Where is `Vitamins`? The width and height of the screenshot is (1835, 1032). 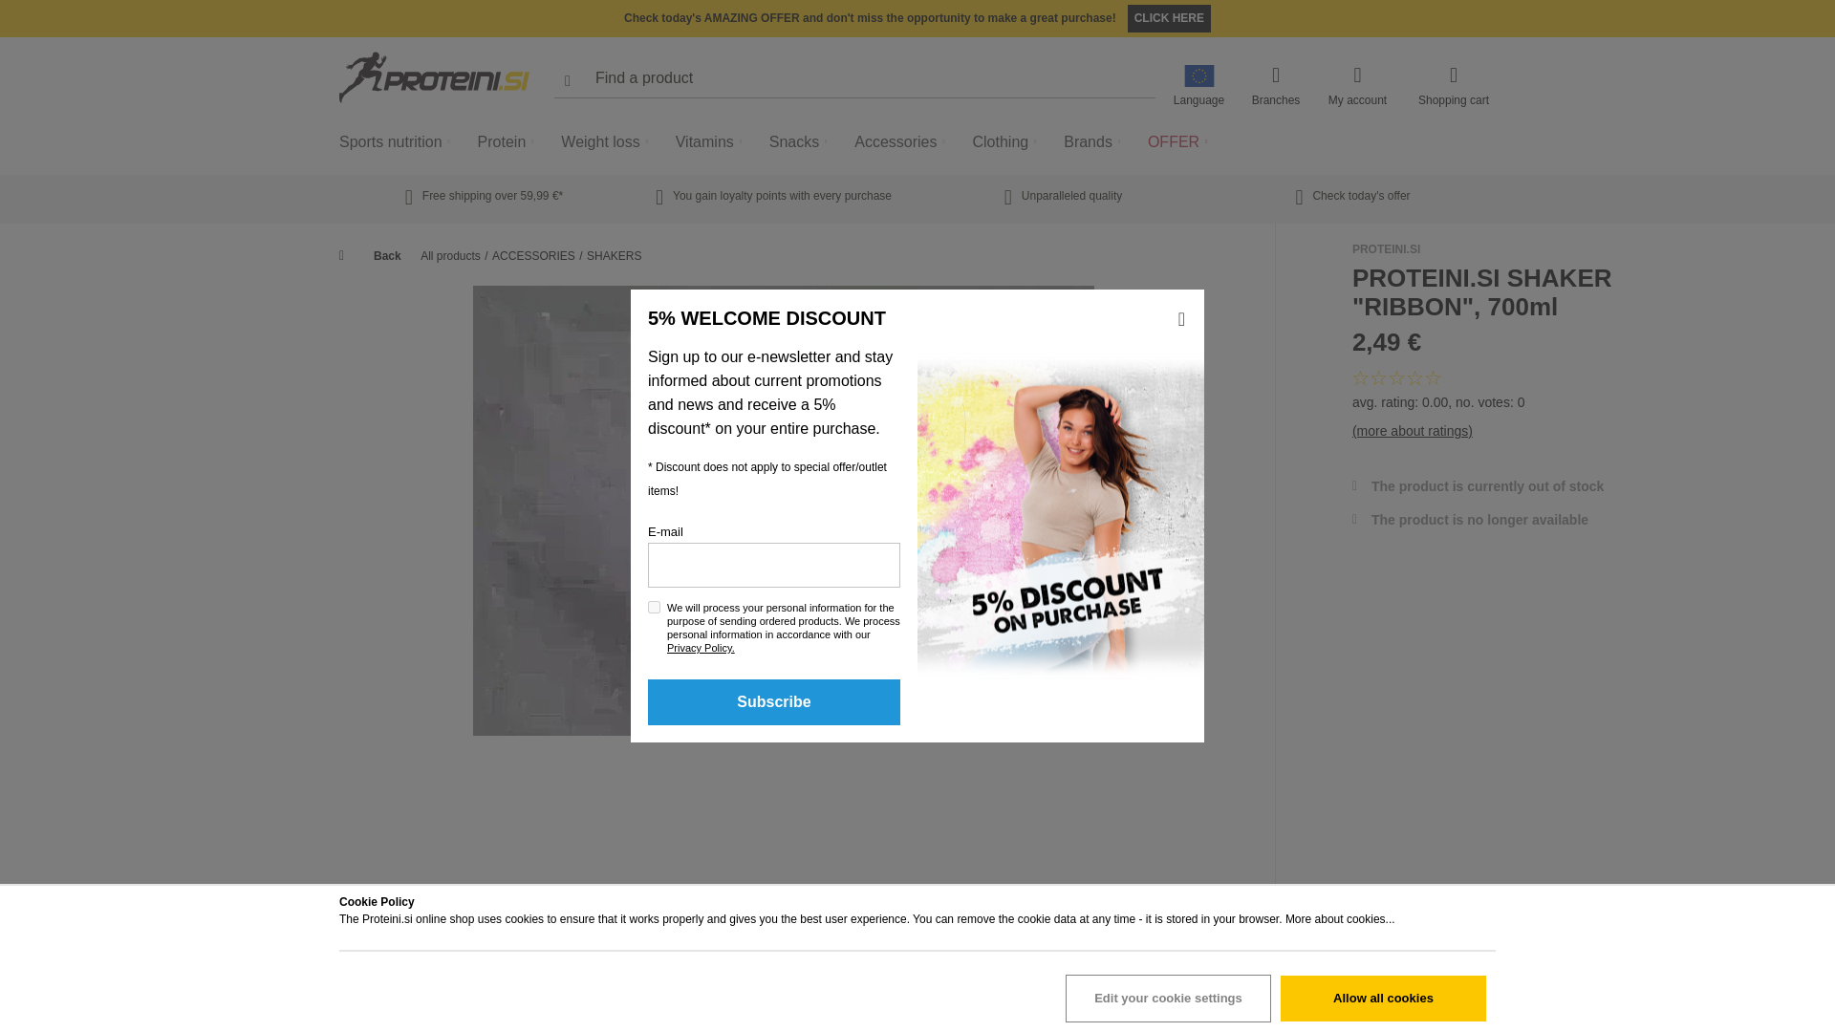 Vitamins is located at coordinates (711, 141).